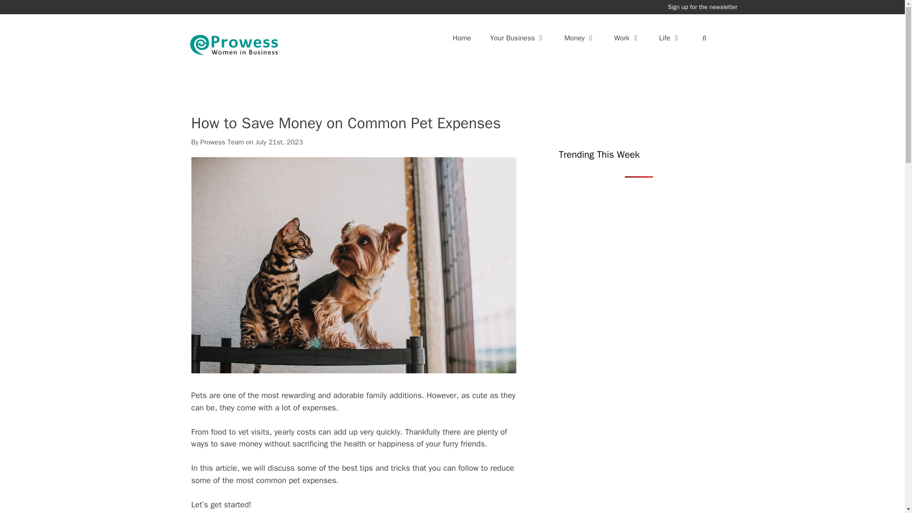 This screenshot has height=513, width=912. Describe the element at coordinates (462, 38) in the screenshot. I see `Home` at that location.